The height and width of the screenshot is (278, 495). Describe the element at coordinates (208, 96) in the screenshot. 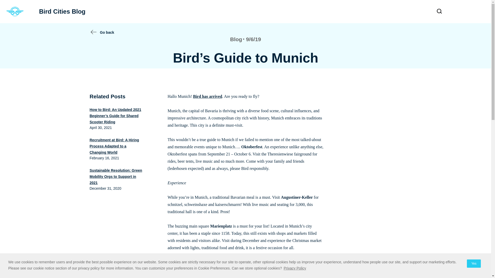

I see `Bird has arrived` at that location.